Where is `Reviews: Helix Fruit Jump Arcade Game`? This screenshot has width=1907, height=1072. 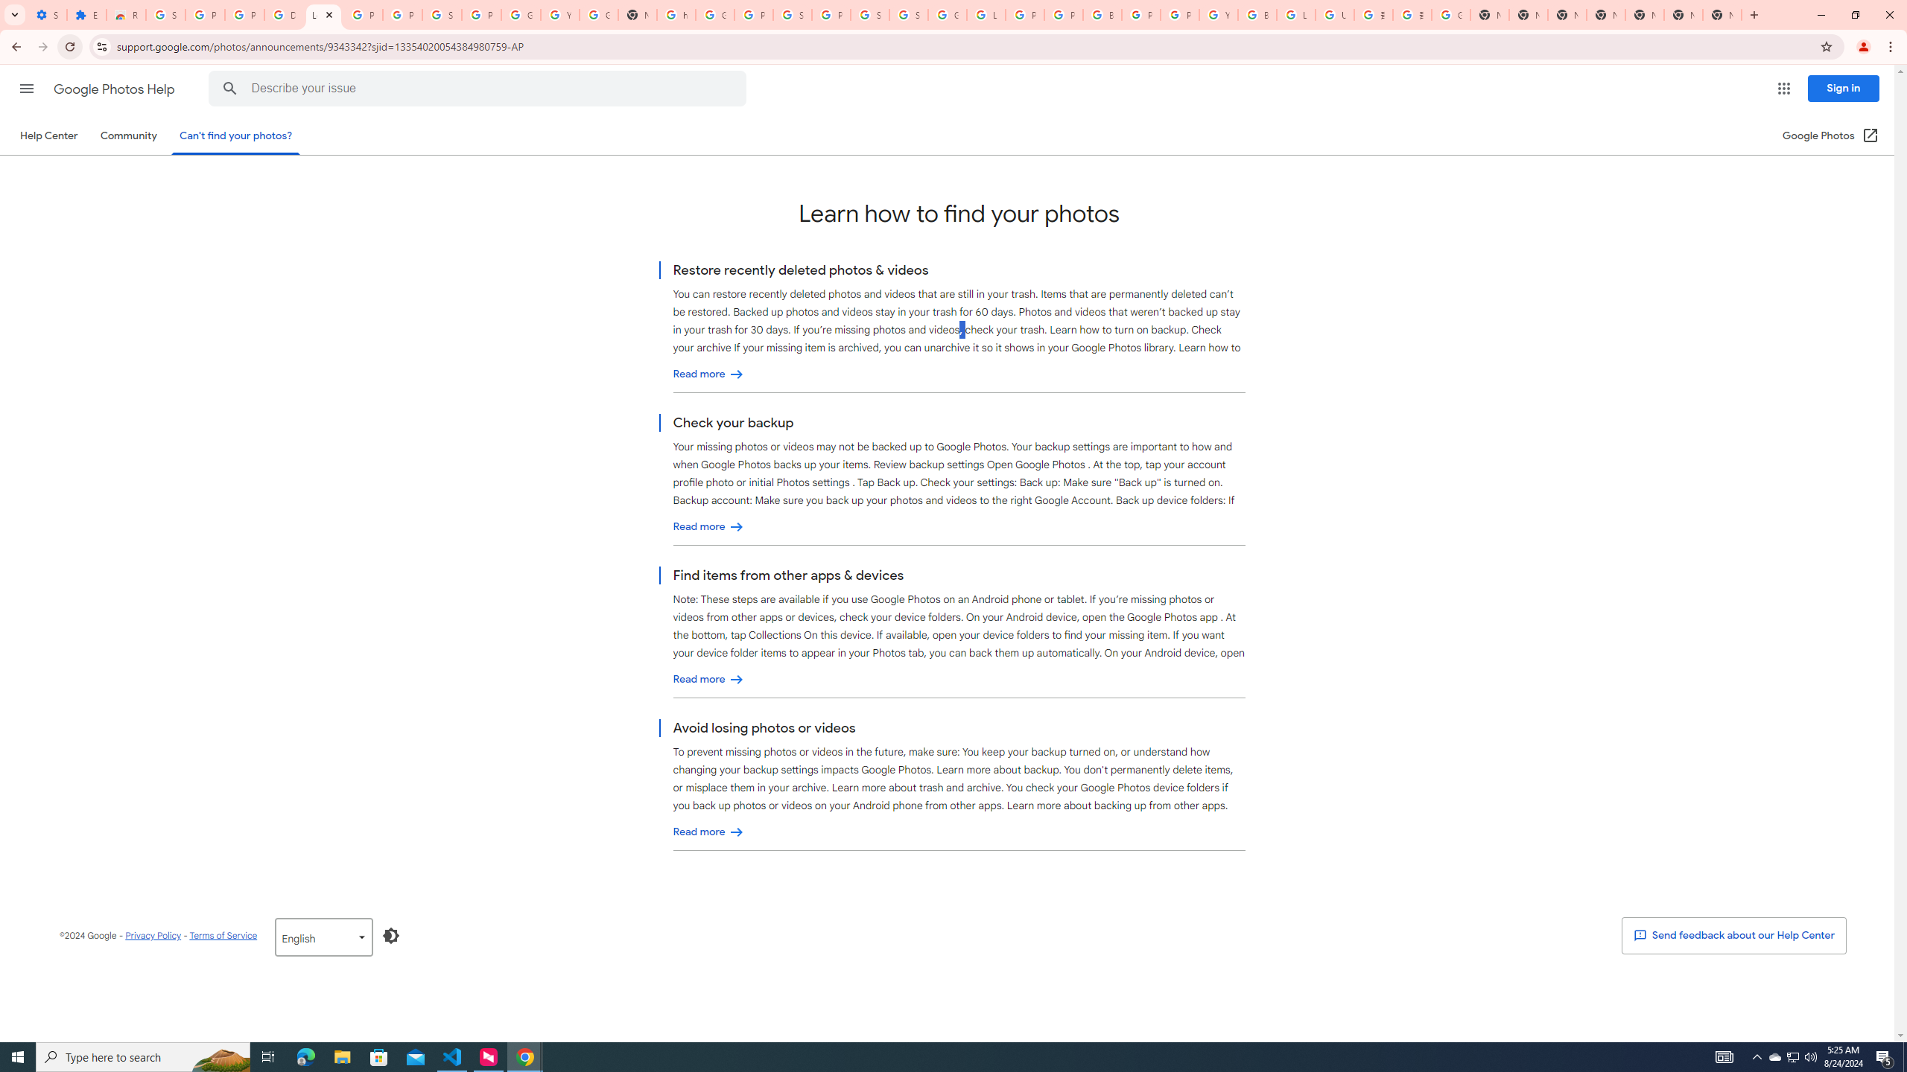 Reviews: Helix Fruit Jump Arcade Game is located at coordinates (125, 15).